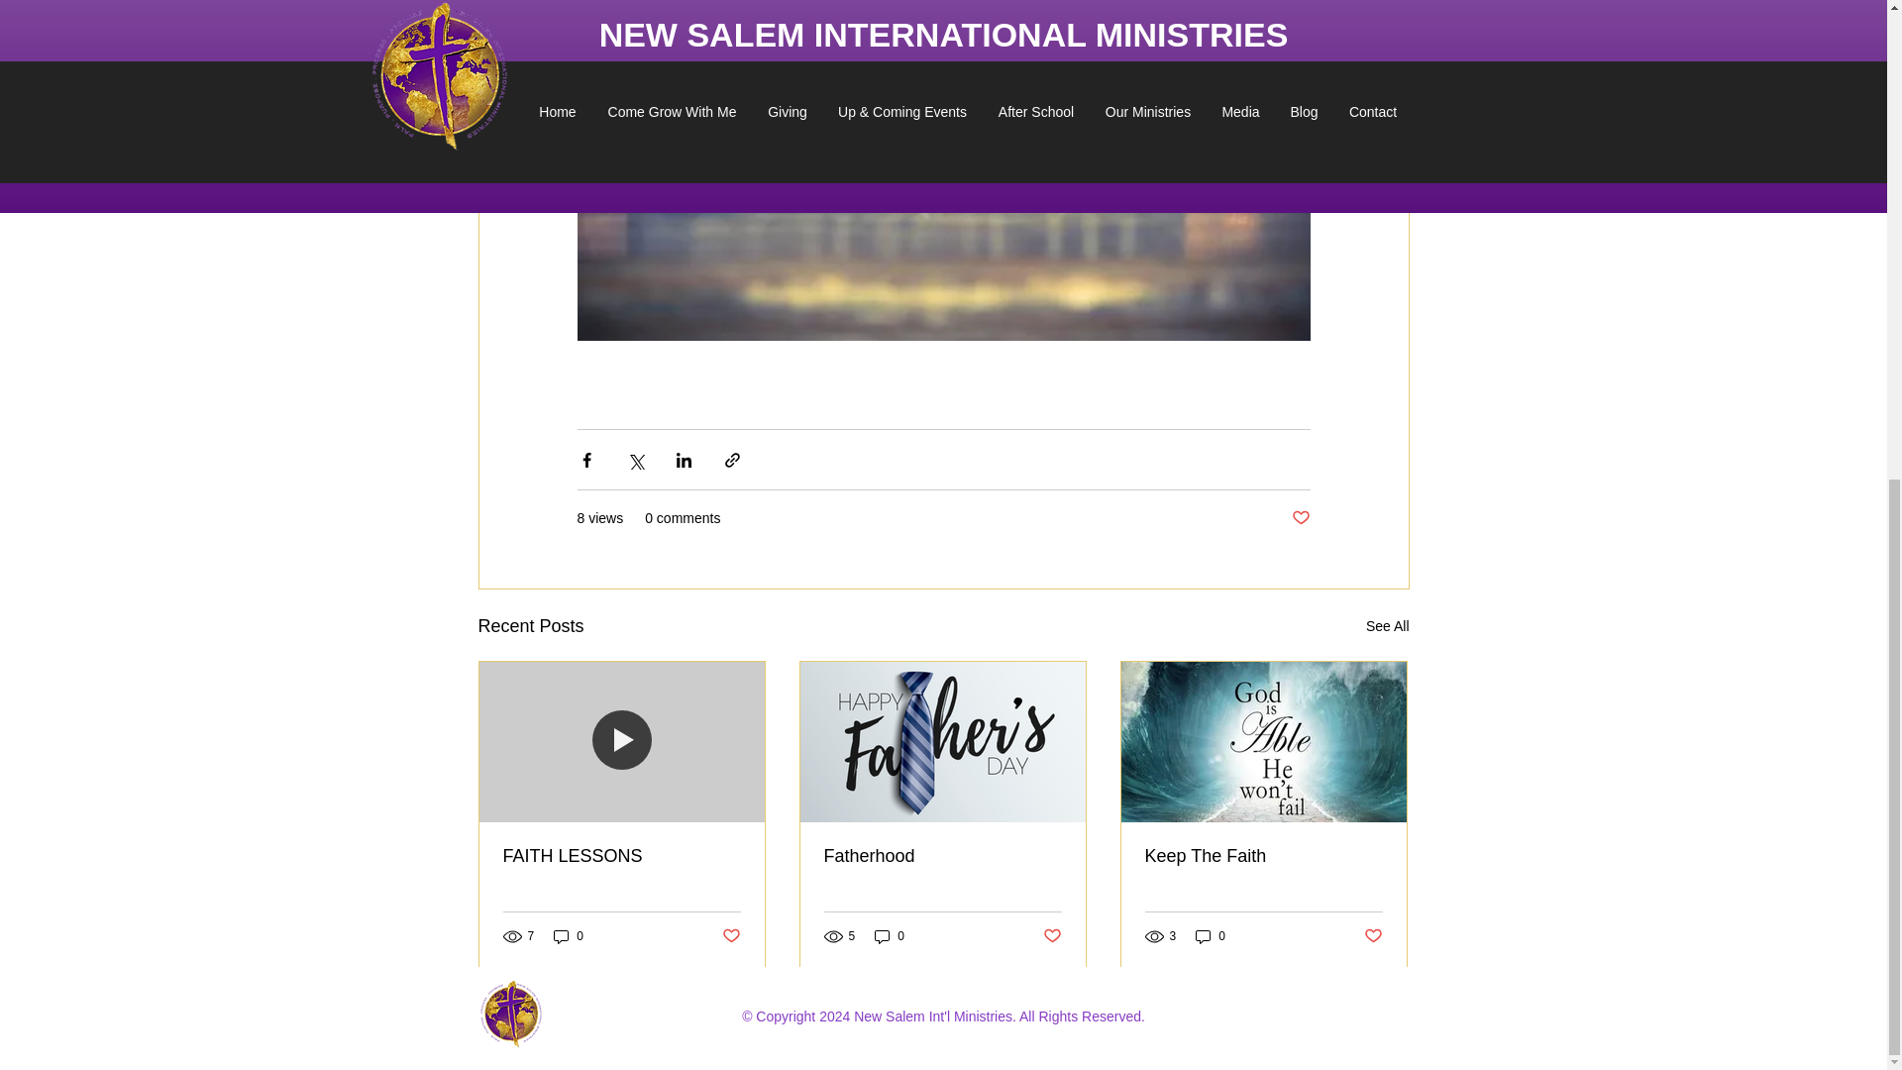 The width and height of the screenshot is (1902, 1070). Describe the element at coordinates (1300, 518) in the screenshot. I see `Post not marked as liked` at that location.